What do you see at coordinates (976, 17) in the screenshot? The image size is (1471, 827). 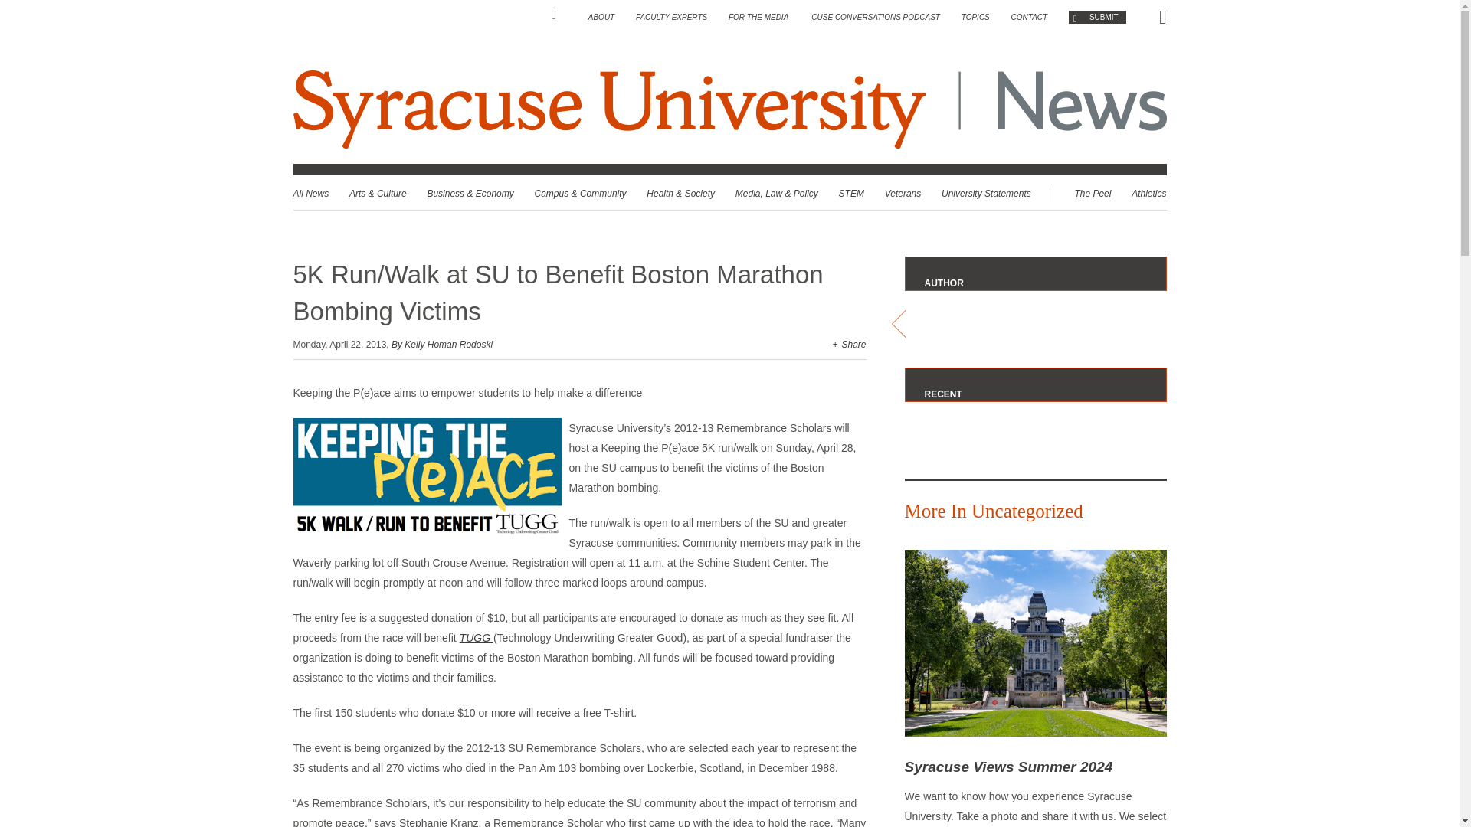 I see `TOPICS` at bounding box center [976, 17].